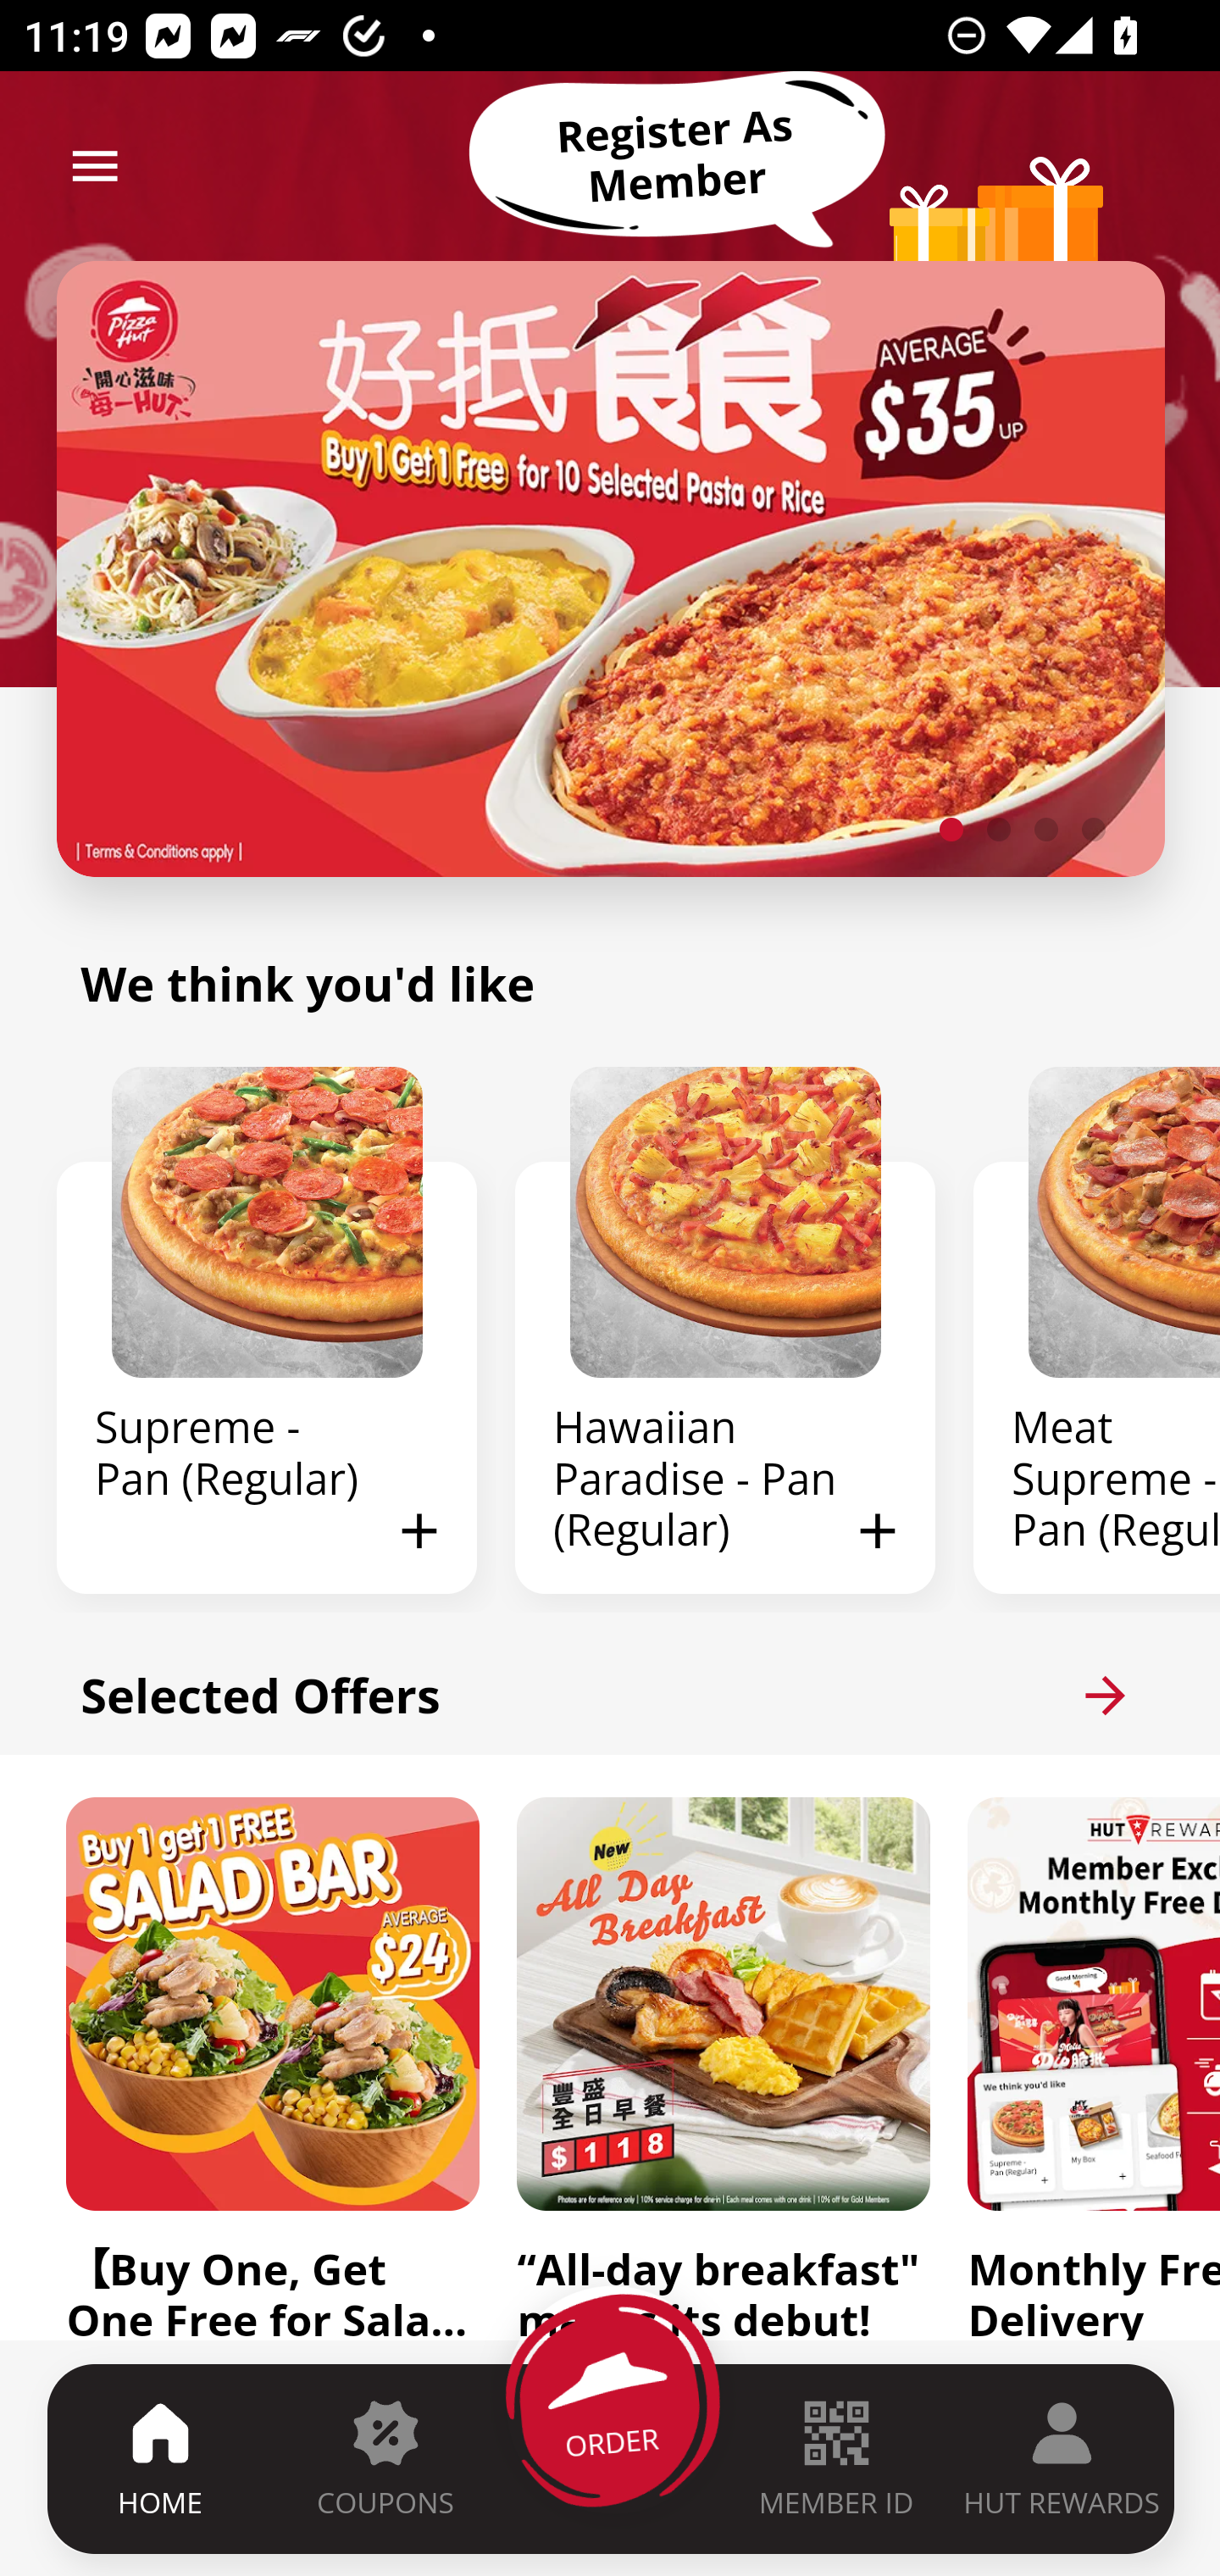 This screenshot has height=2576, width=1220. What do you see at coordinates (95, 166) in the screenshot?
I see `menu` at bounding box center [95, 166].